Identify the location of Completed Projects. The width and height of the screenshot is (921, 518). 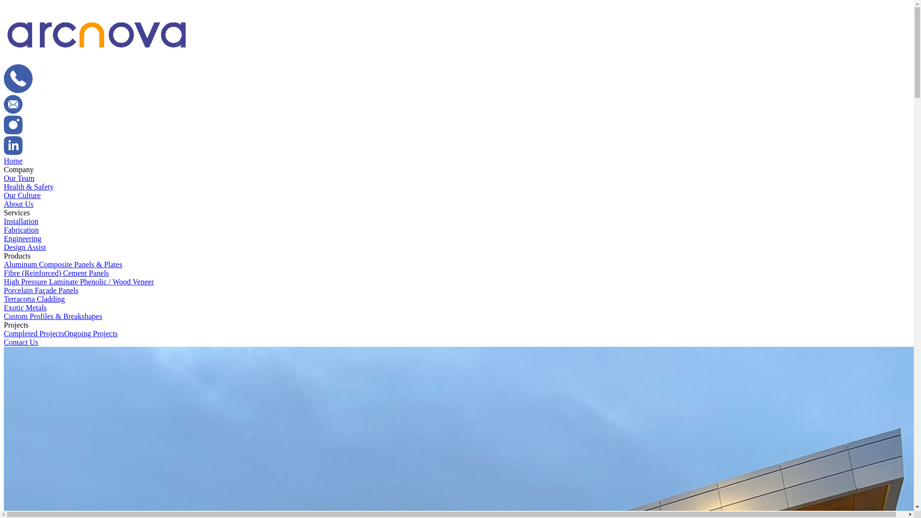
(34, 334).